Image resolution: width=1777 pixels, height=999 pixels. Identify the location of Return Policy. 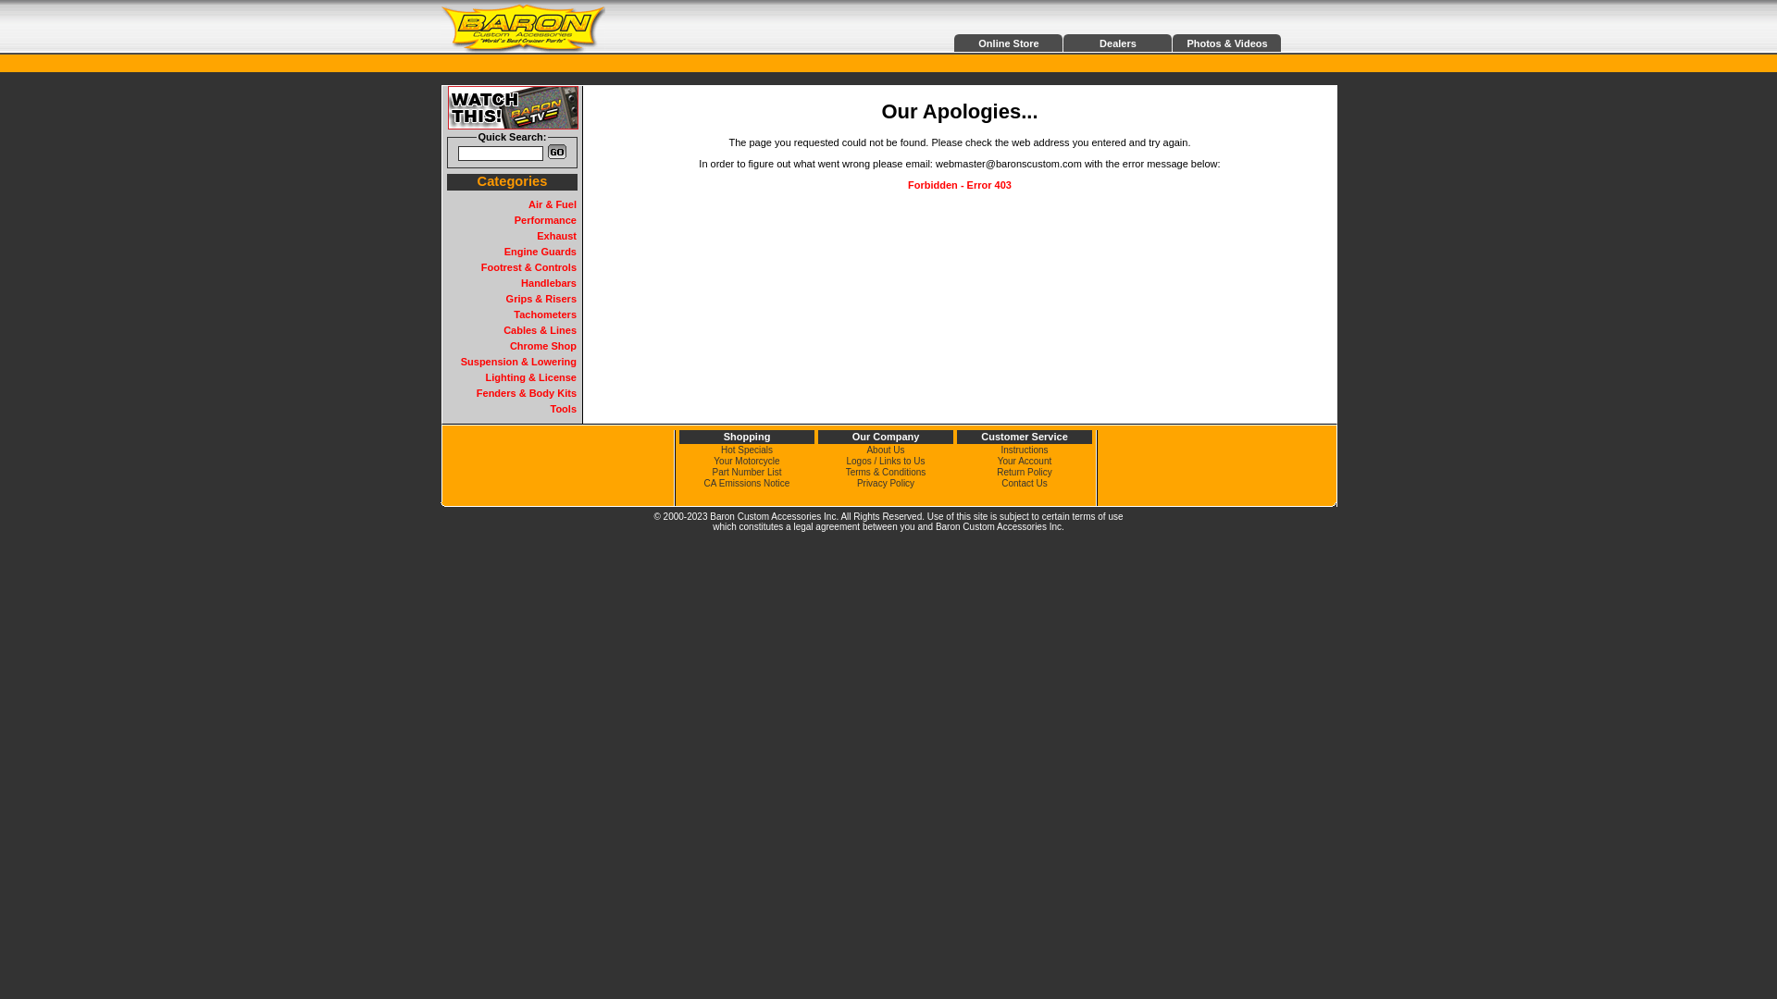
(1024, 472).